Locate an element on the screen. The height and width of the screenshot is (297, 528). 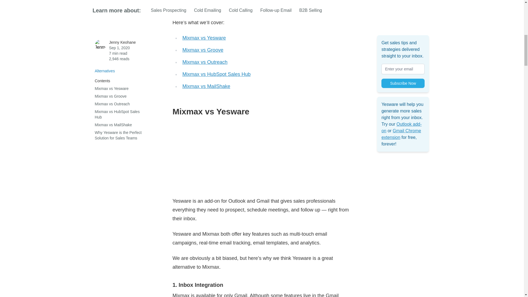
Mixmax vs Groove is located at coordinates (203, 50).